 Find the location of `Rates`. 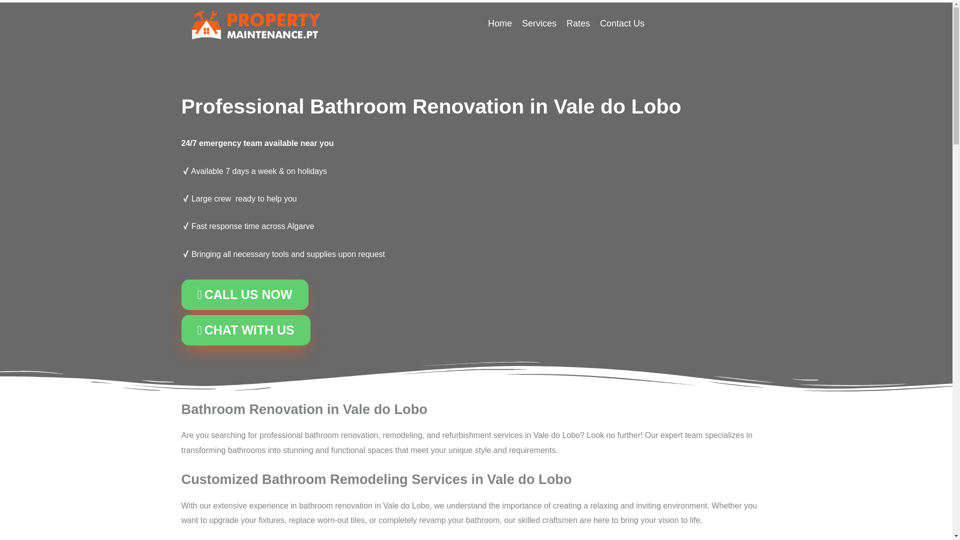

Rates is located at coordinates (578, 23).